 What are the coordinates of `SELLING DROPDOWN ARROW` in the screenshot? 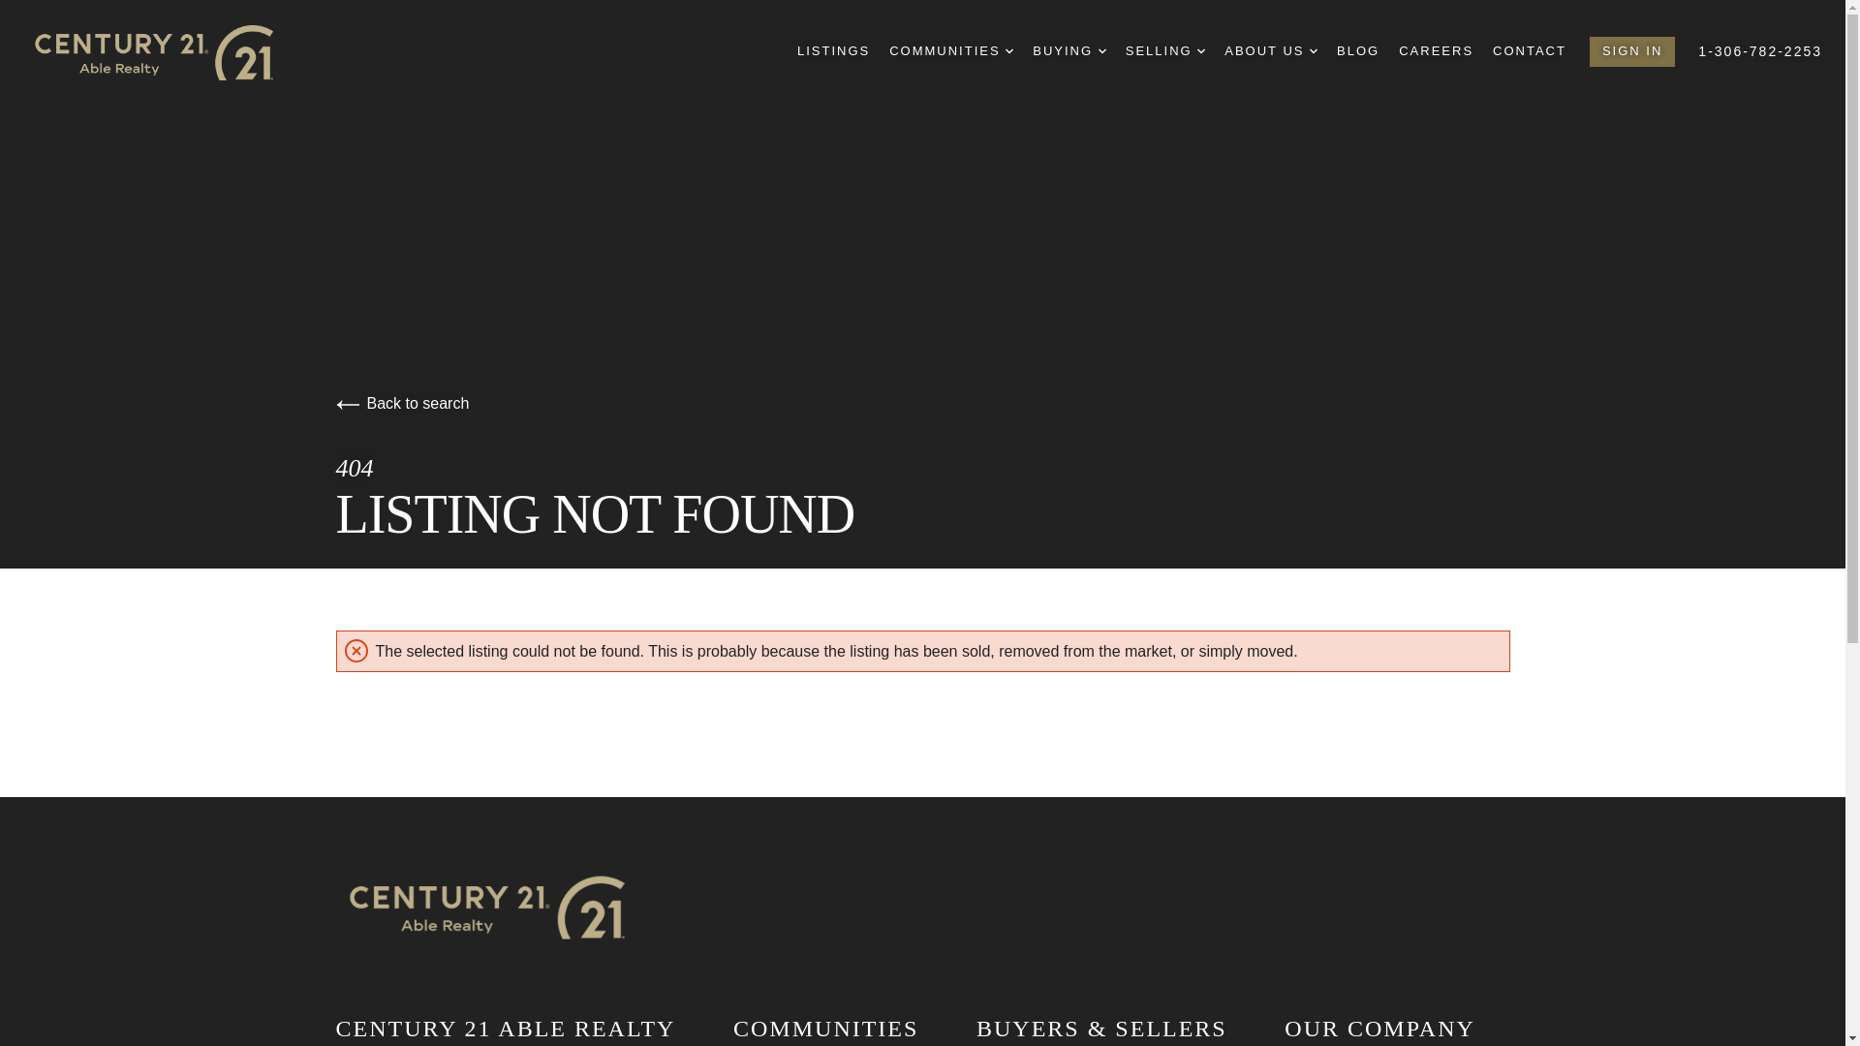 It's located at (1164, 51).